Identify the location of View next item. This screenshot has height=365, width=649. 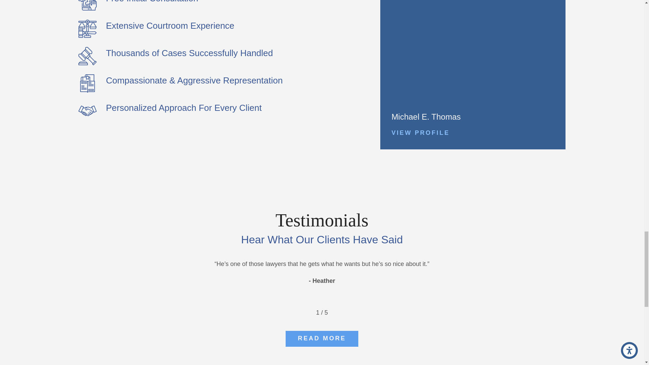
(338, 312).